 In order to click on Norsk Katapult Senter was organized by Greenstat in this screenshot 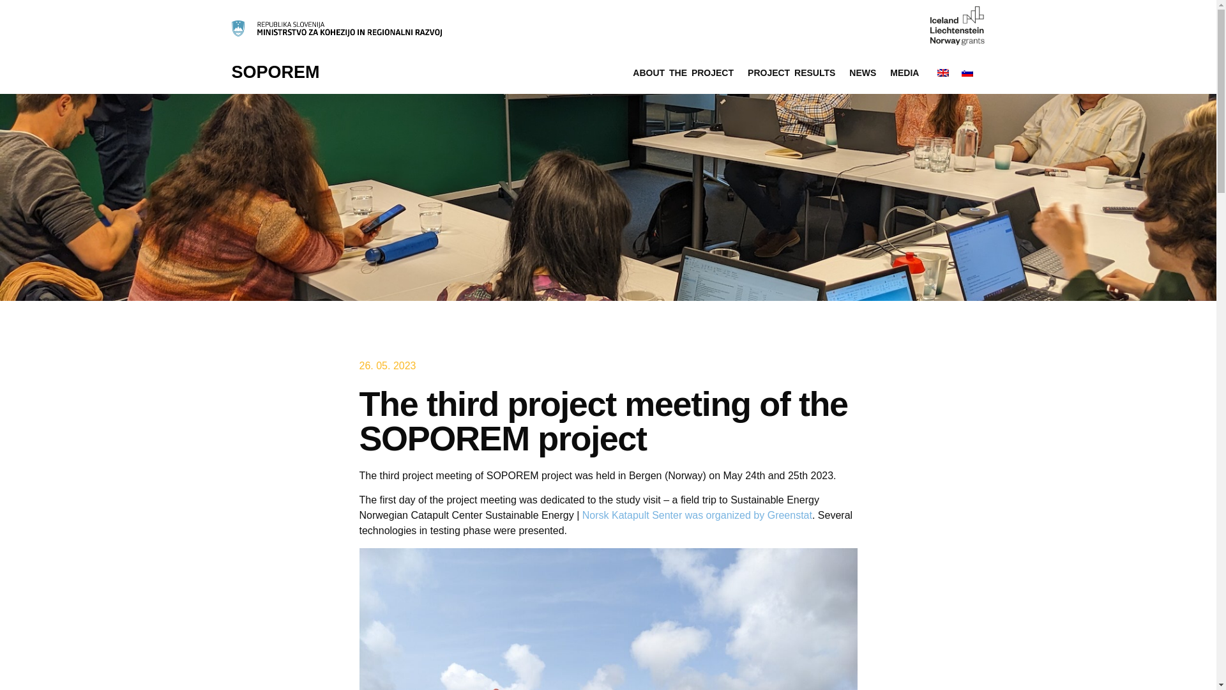, I will do `click(697, 515)`.